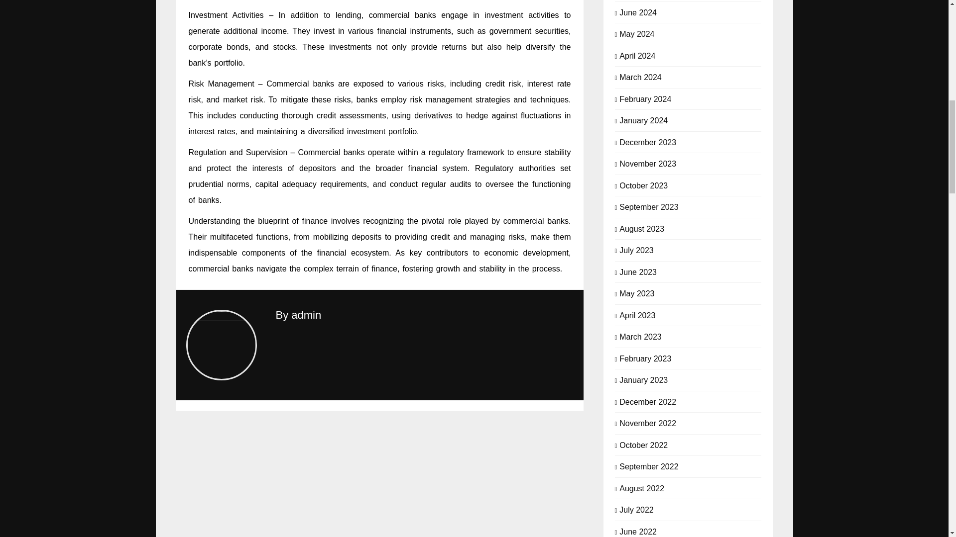 This screenshot has width=956, height=537. Describe the element at coordinates (645, 98) in the screenshot. I see `February 2024` at that location.